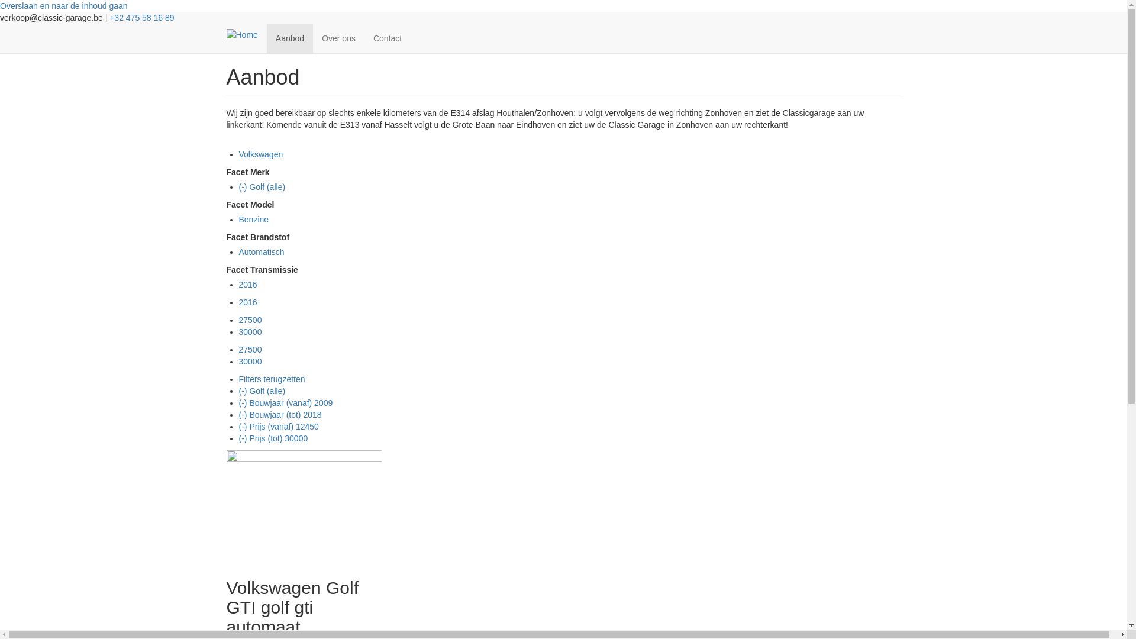 The height and width of the screenshot is (639, 1136). What do you see at coordinates (286, 403) in the screenshot?
I see `(-) Bouwjaar (vanaf) 2009` at bounding box center [286, 403].